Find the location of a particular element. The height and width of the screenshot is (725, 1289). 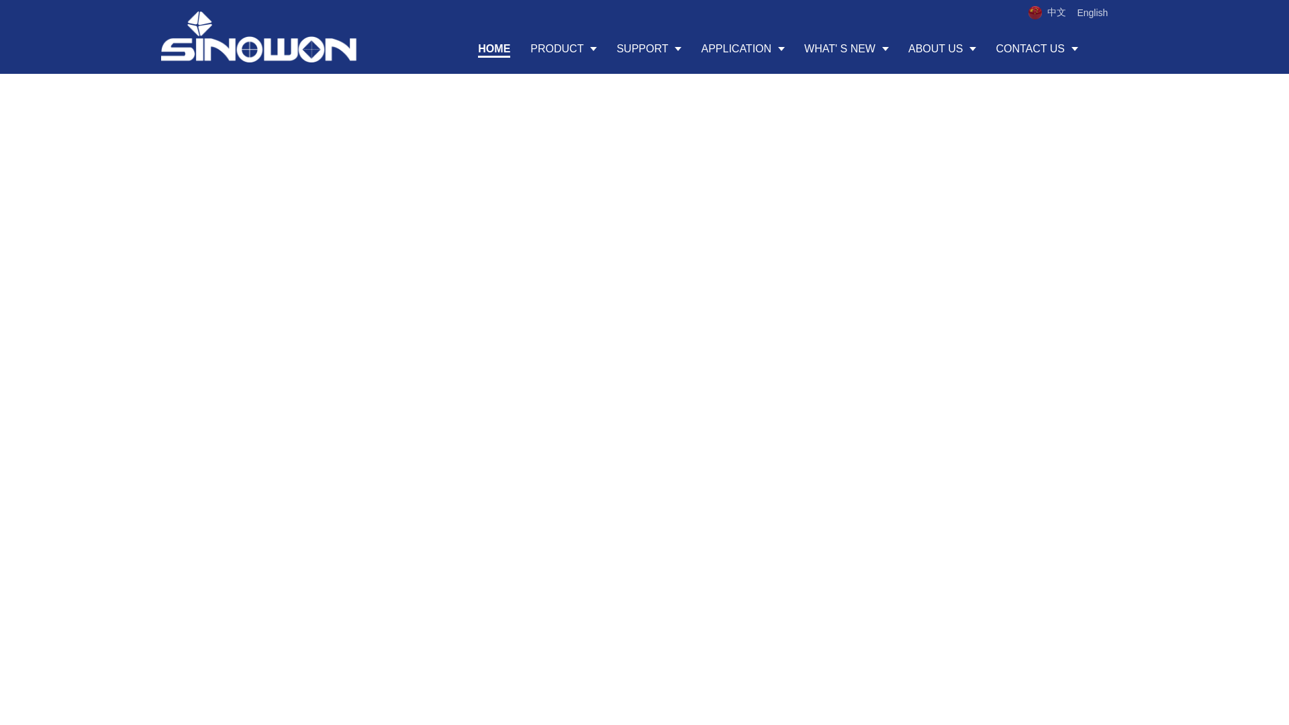

SUPPORT is located at coordinates (649, 48).